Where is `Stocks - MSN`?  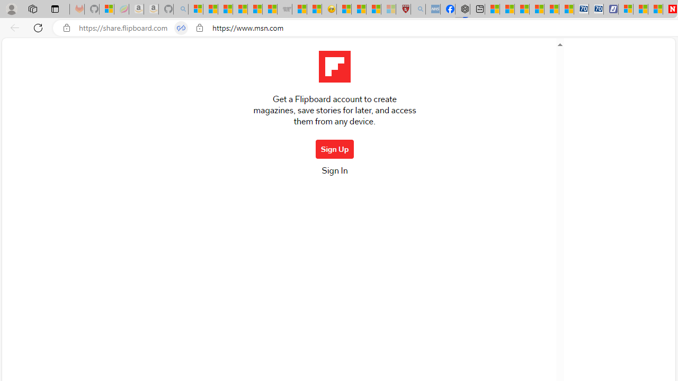 Stocks - MSN is located at coordinates (270, 10).